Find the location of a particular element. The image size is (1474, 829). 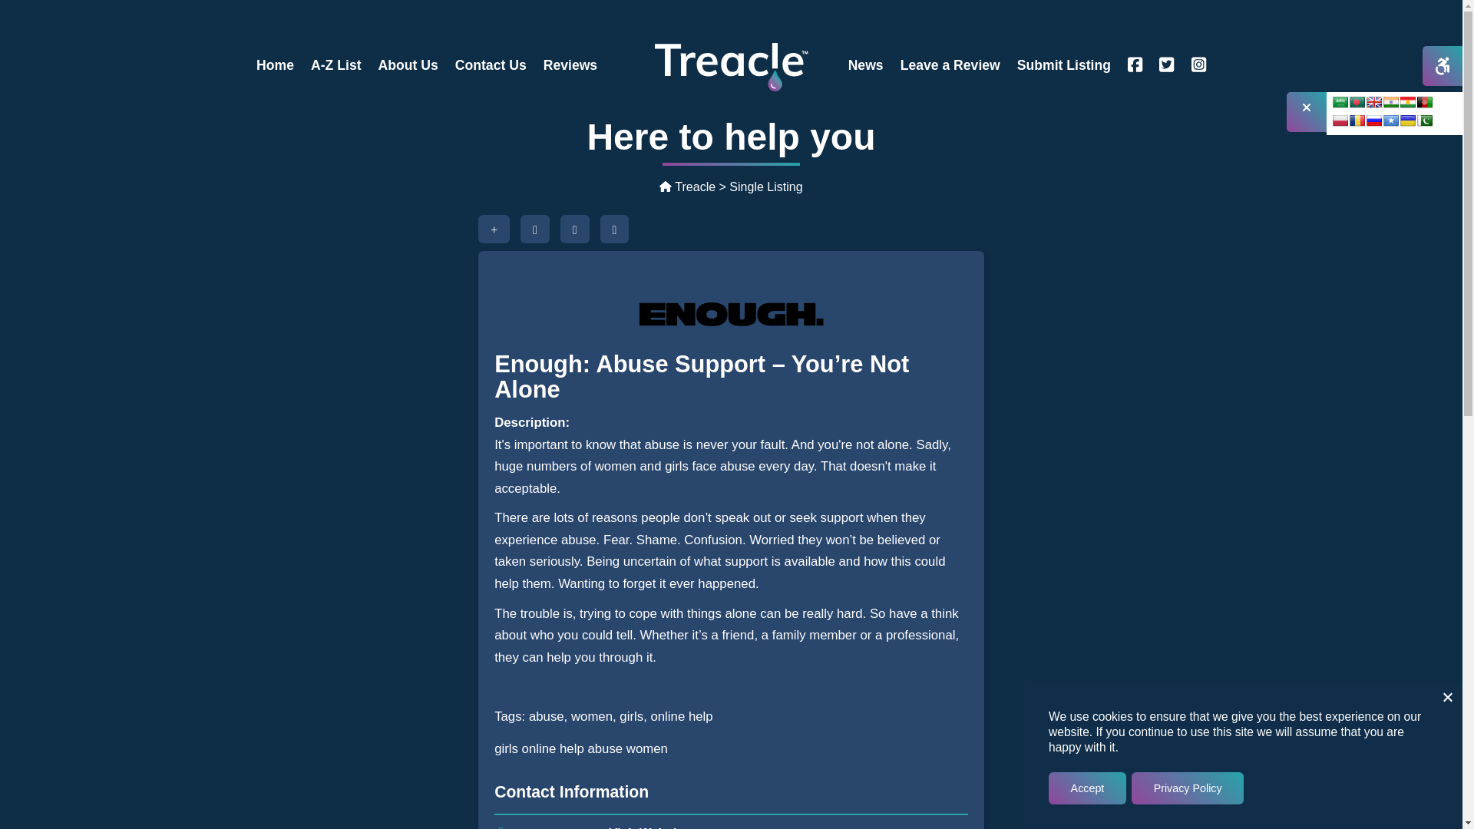

Urdu is located at coordinates (1425, 121).